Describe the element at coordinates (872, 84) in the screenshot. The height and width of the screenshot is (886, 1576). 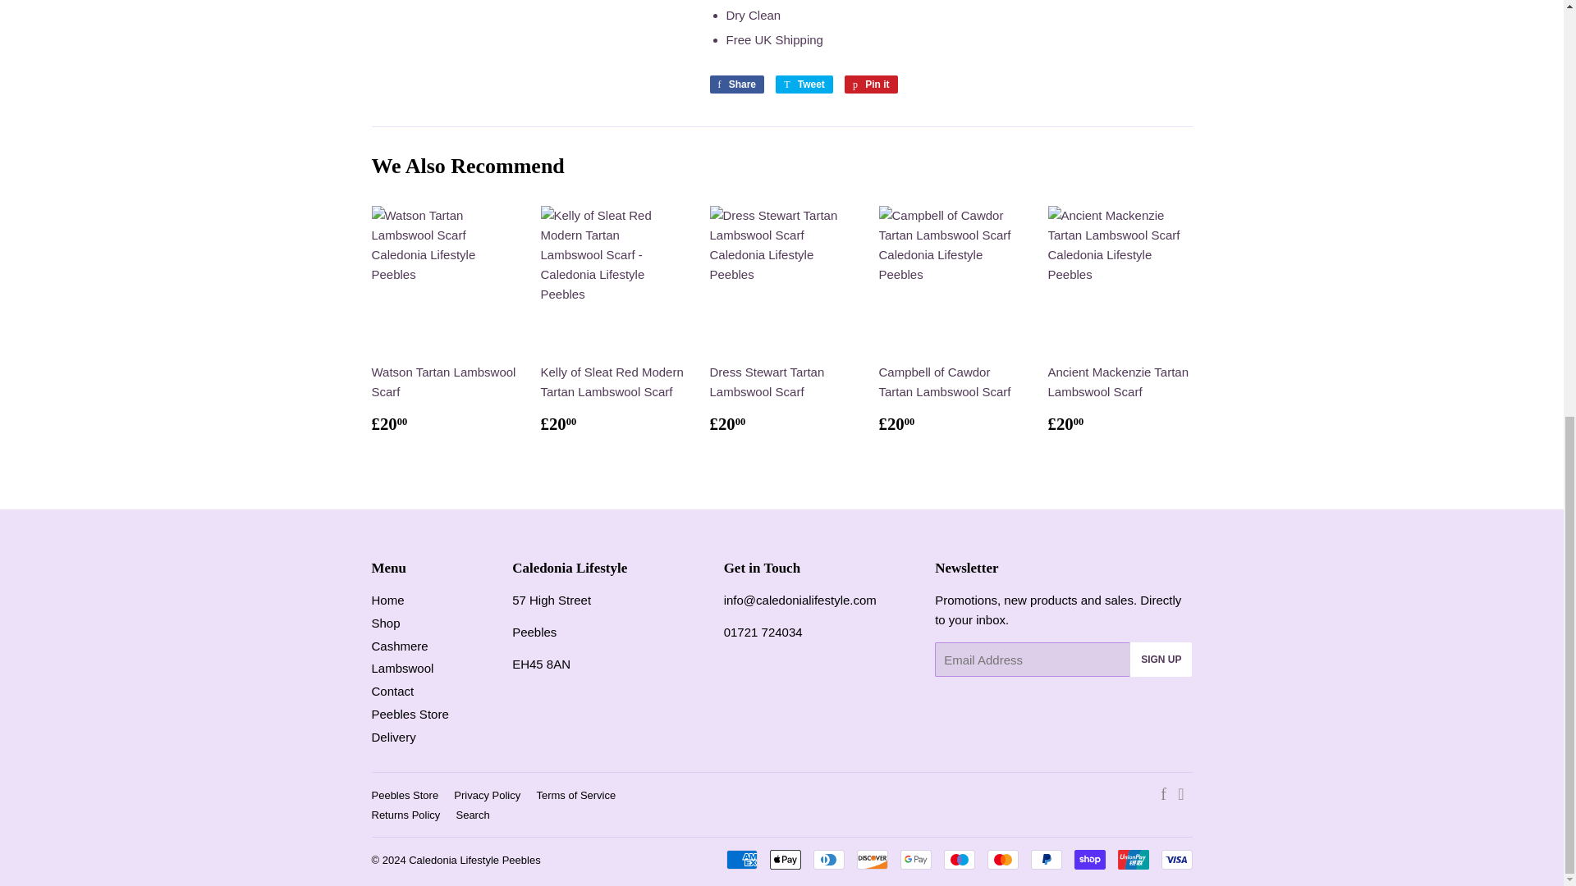
I see `Pin on Pinterest` at that location.